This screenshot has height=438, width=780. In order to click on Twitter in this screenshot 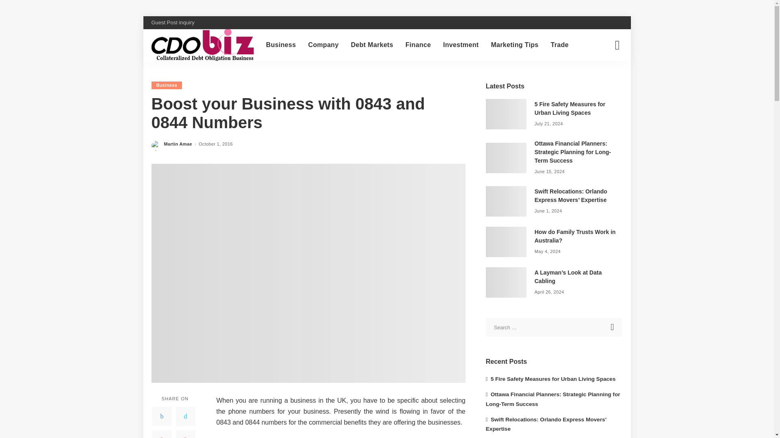, I will do `click(185, 416)`.